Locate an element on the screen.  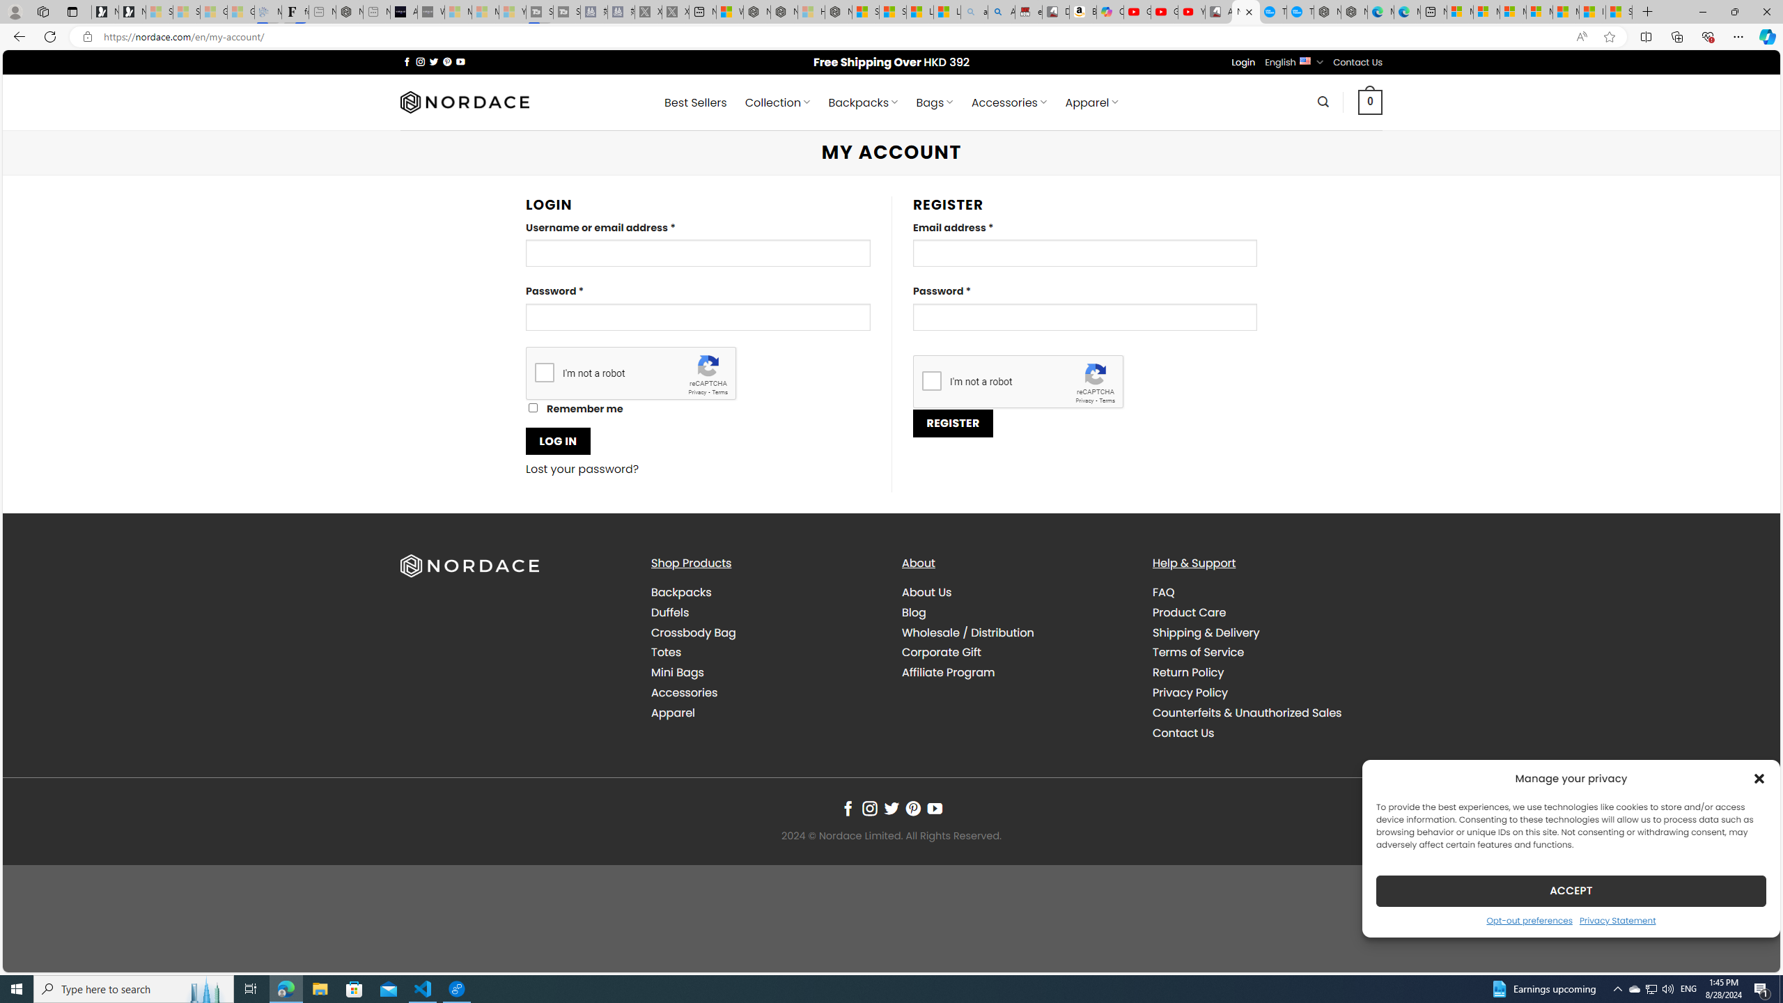
Remember me is located at coordinates (533, 408).